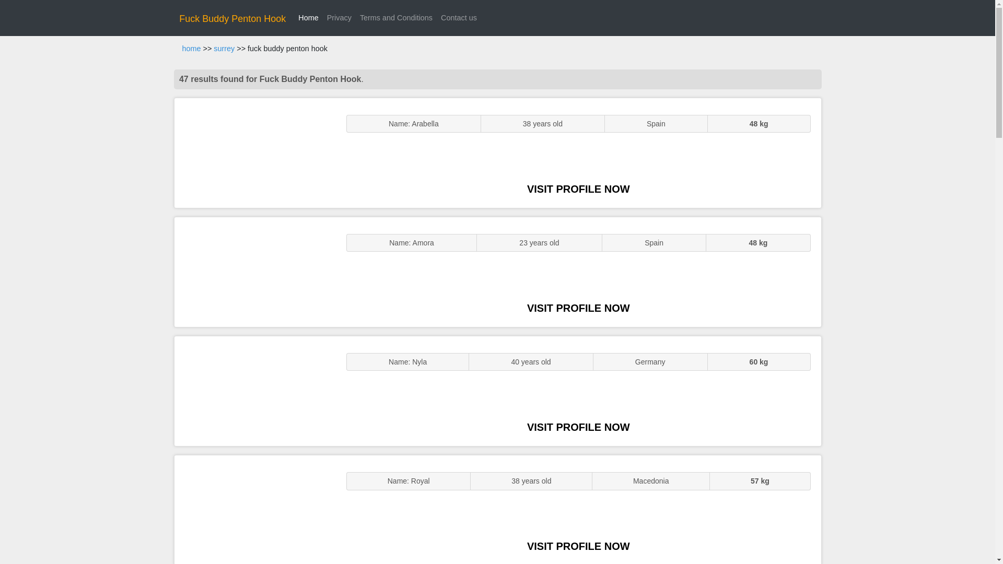 This screenshot has height=564, width=1003. What do you see at coordinates (224, 49) in the screenshot?
I see `surrey` at bounding box center [224, 49].